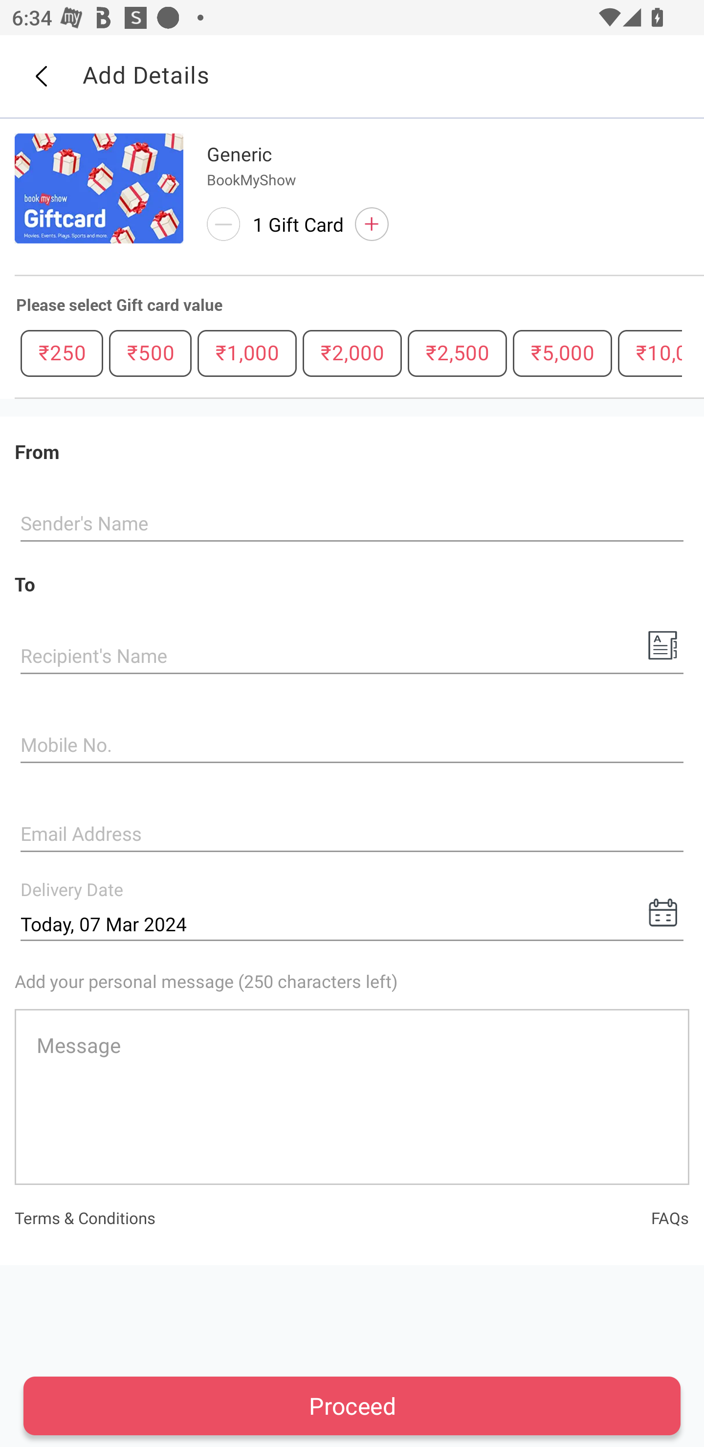 The image size is (704, 1447). I want to click on ₹1,000, so click(247, 353).